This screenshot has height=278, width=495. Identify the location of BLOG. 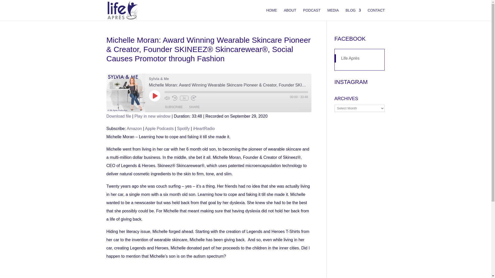
(353, 14).